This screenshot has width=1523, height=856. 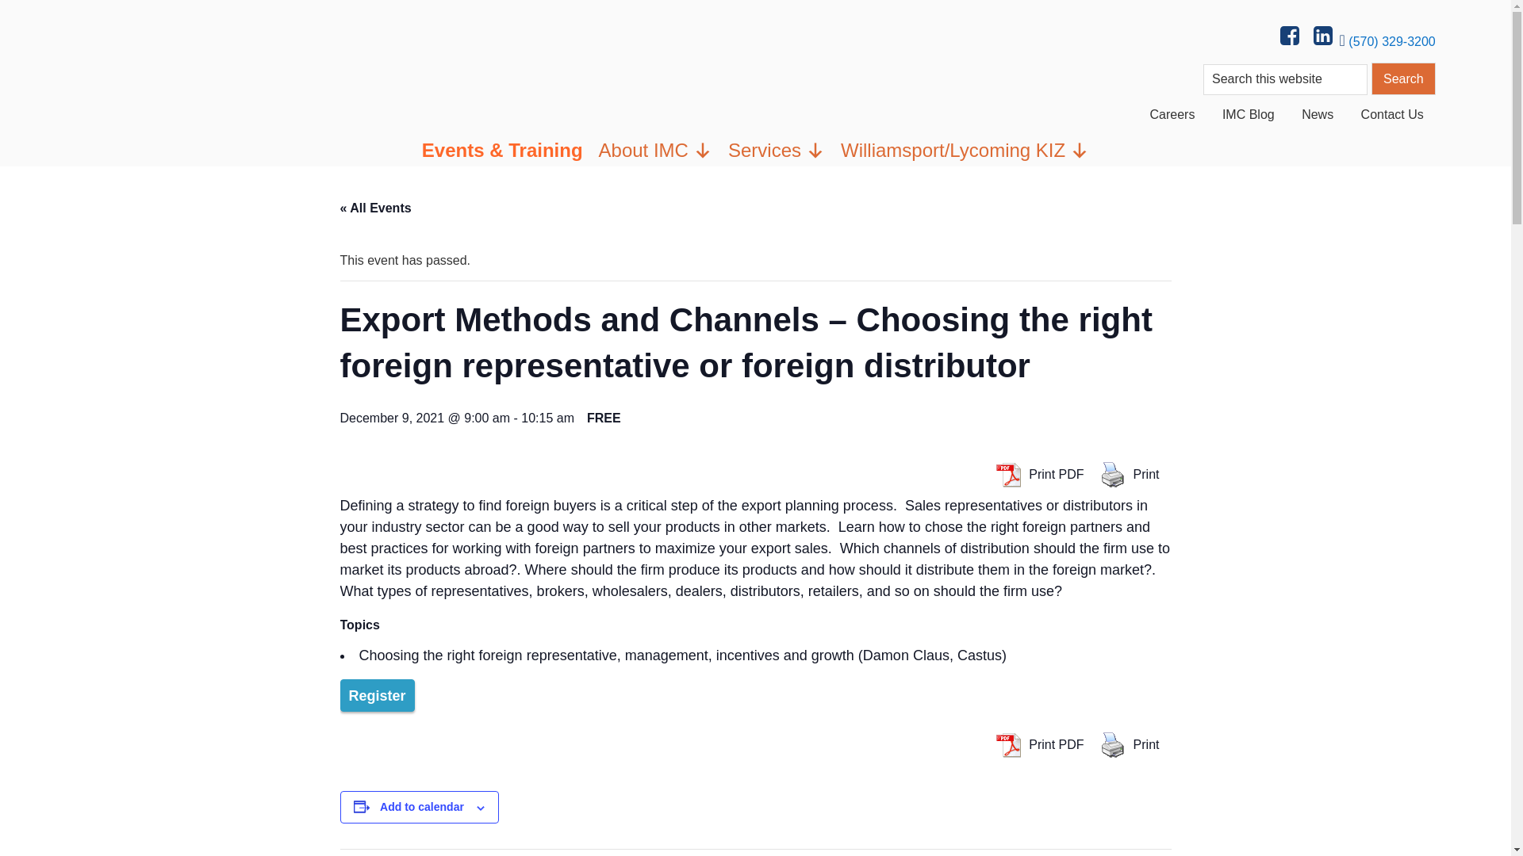 I want to click on Innovative Manufacturers' Center, so click(x=119, y=44).